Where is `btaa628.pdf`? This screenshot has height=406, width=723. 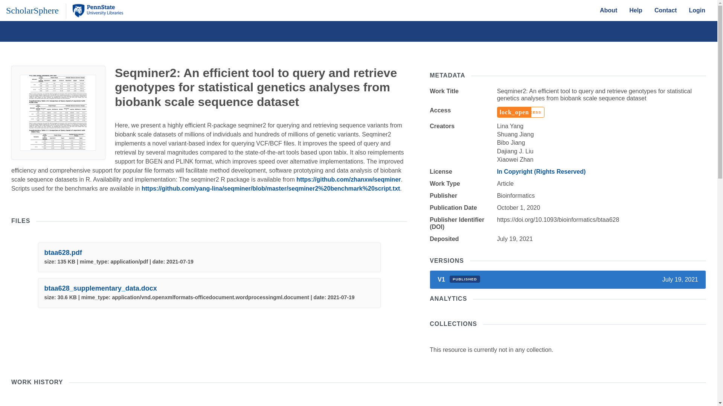 btaa628.pdf is located at coordinates (63, 253).